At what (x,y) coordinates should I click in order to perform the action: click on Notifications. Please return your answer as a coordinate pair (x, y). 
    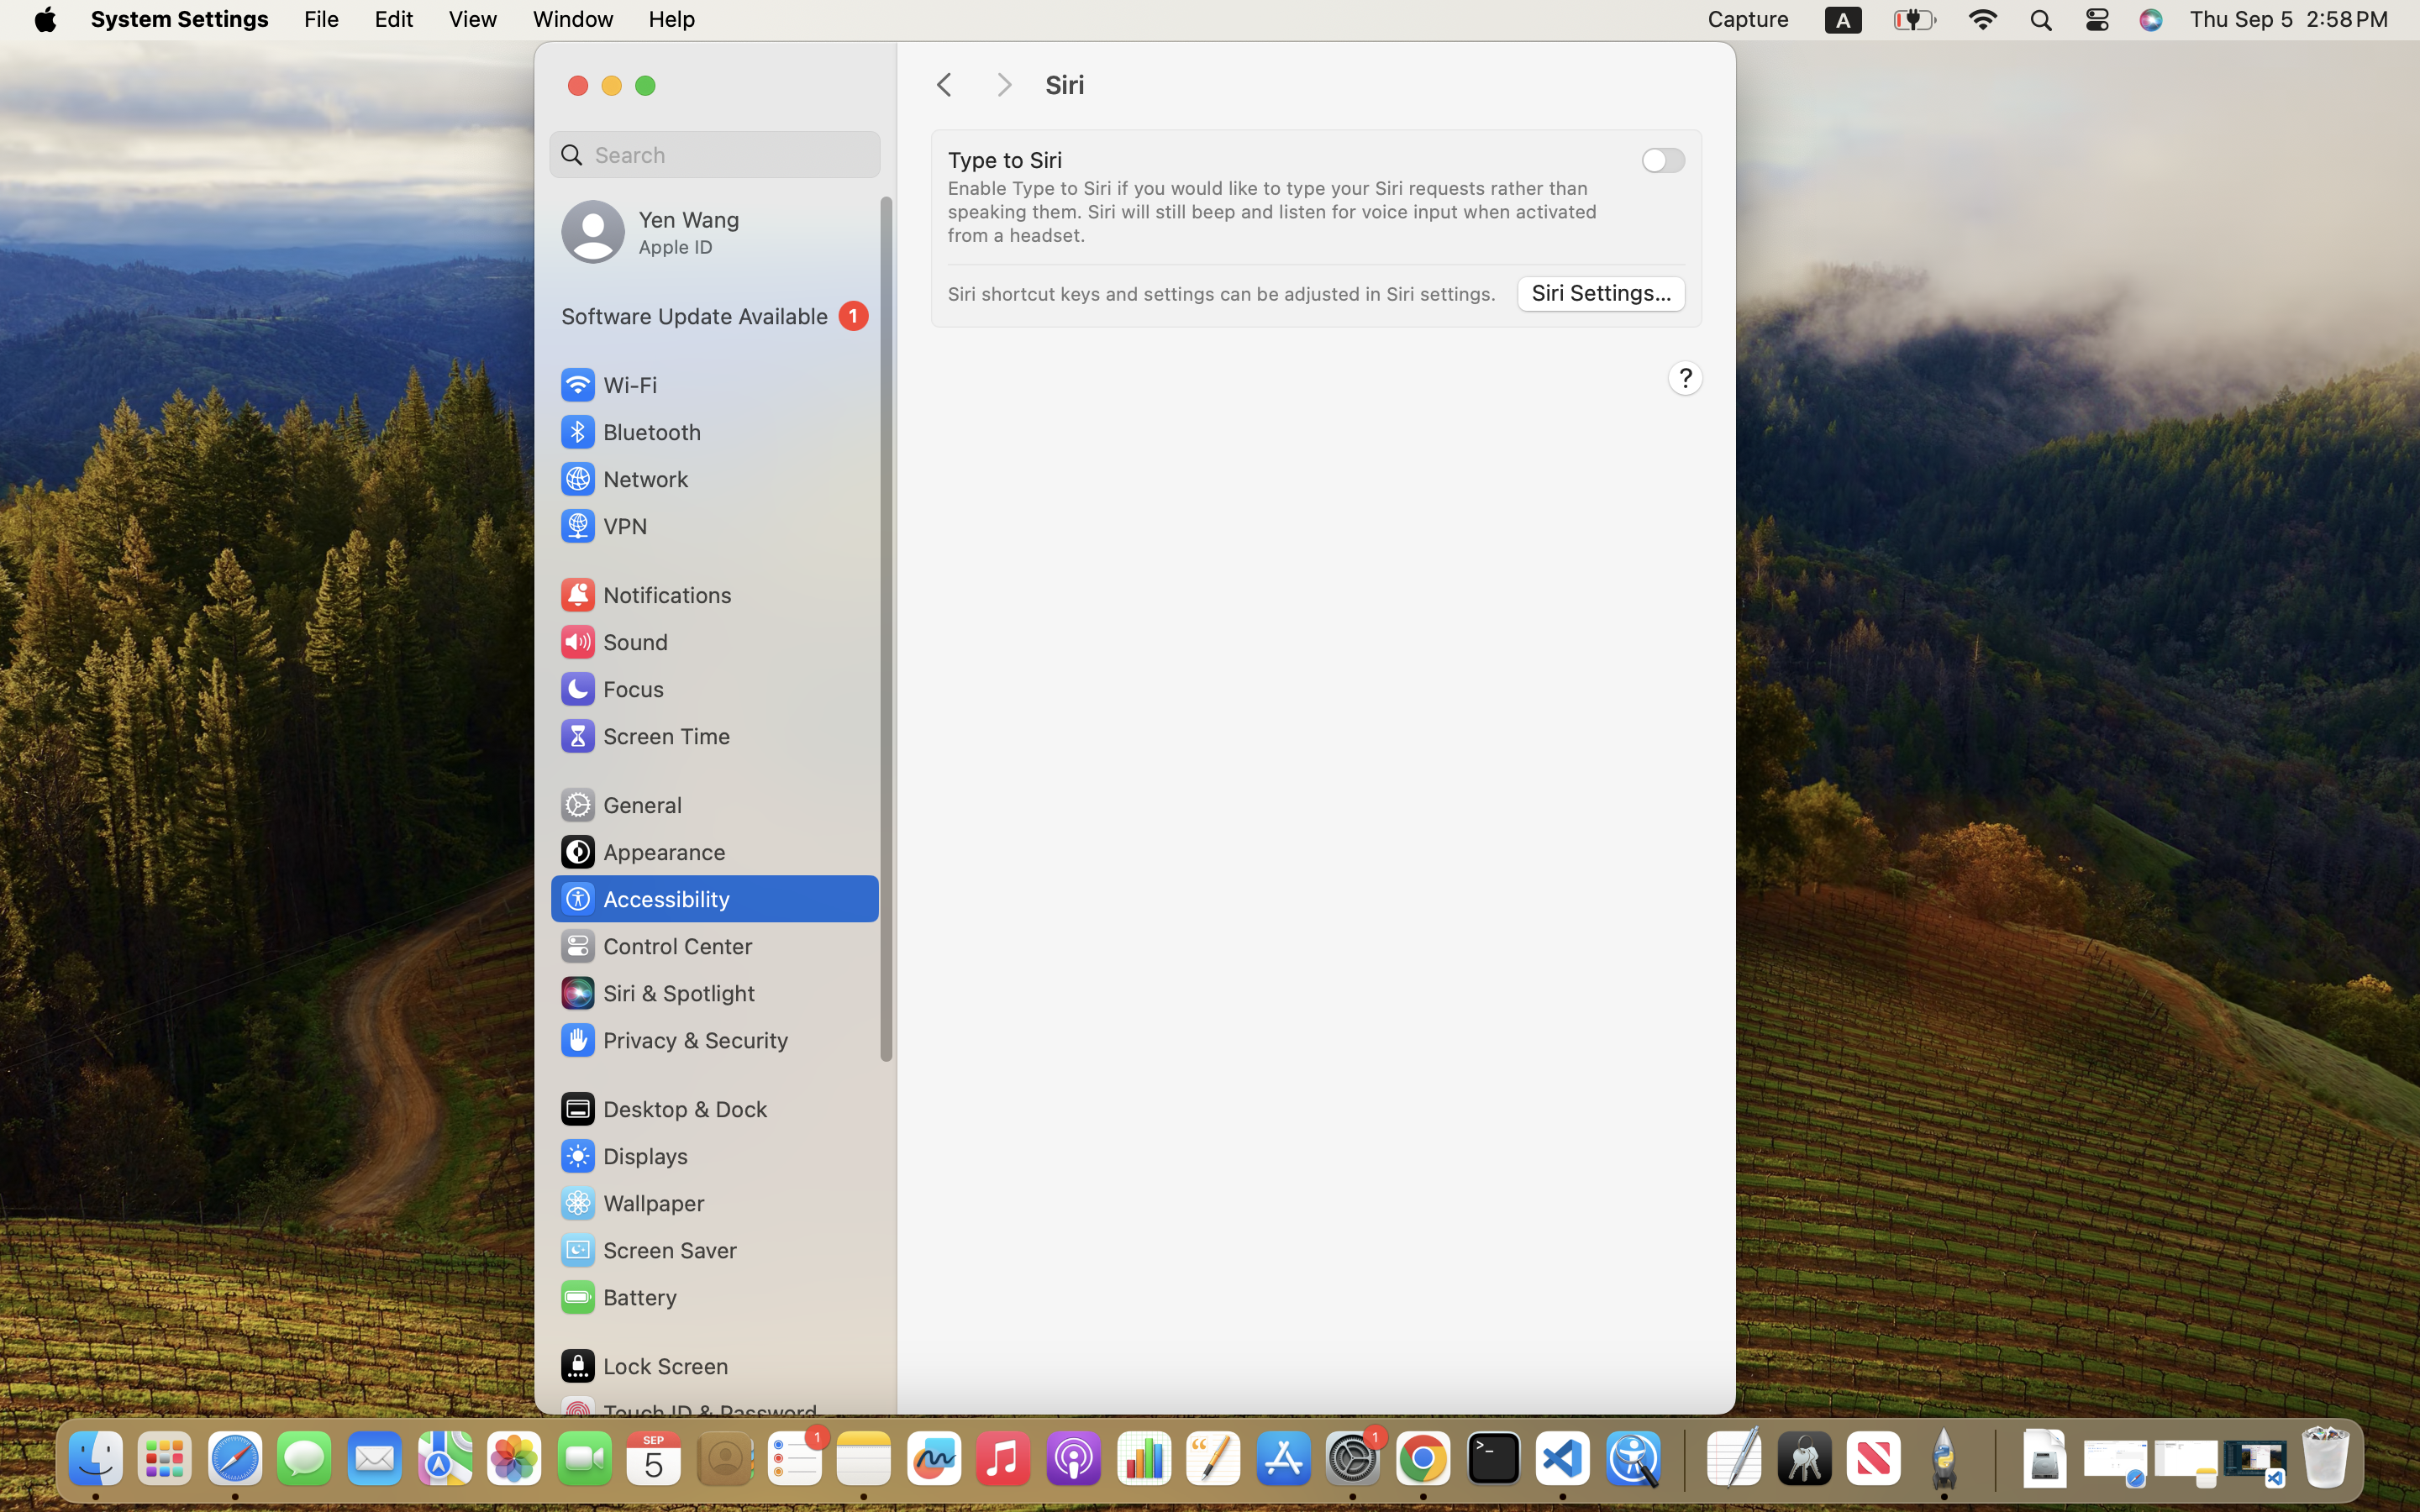
    Looking at the image, I should click on (645, 595).